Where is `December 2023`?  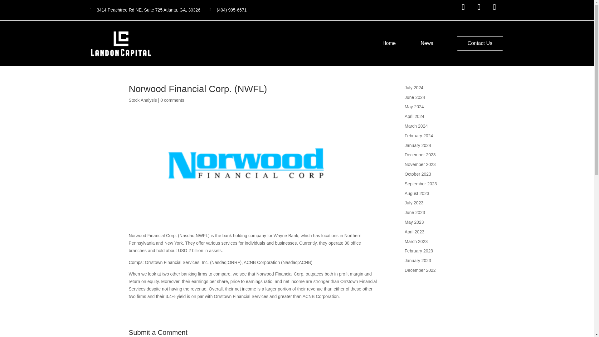
December 2023 is located at coordinates (420, 155).